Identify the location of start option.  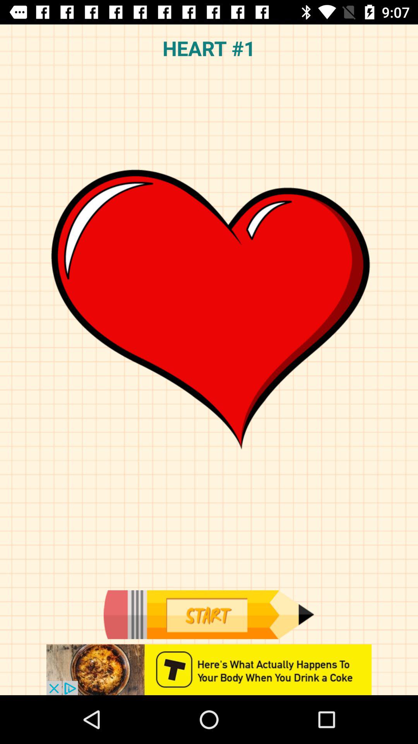
(209, 615).